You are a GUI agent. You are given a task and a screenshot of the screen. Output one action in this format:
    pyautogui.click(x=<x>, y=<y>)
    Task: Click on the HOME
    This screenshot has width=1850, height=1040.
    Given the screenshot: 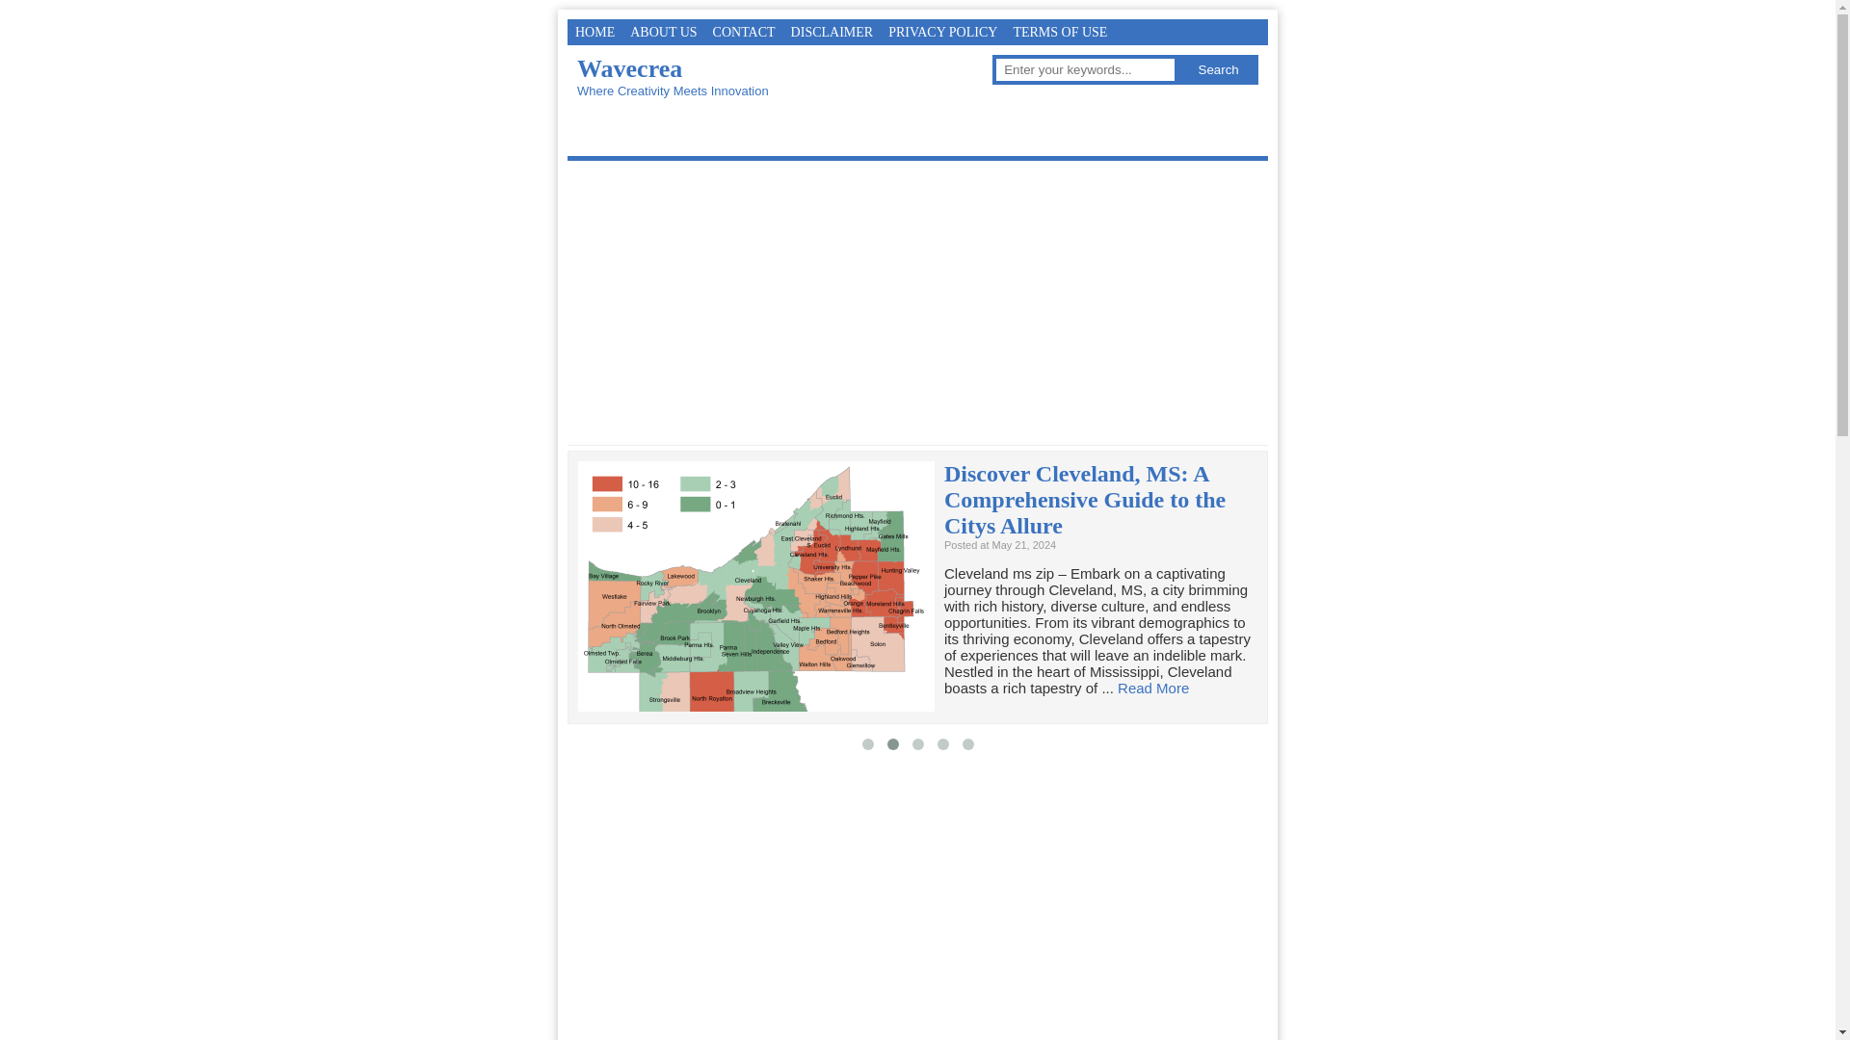 What is the action you would take?
    pyautogui.click(x=595, y=33)
    